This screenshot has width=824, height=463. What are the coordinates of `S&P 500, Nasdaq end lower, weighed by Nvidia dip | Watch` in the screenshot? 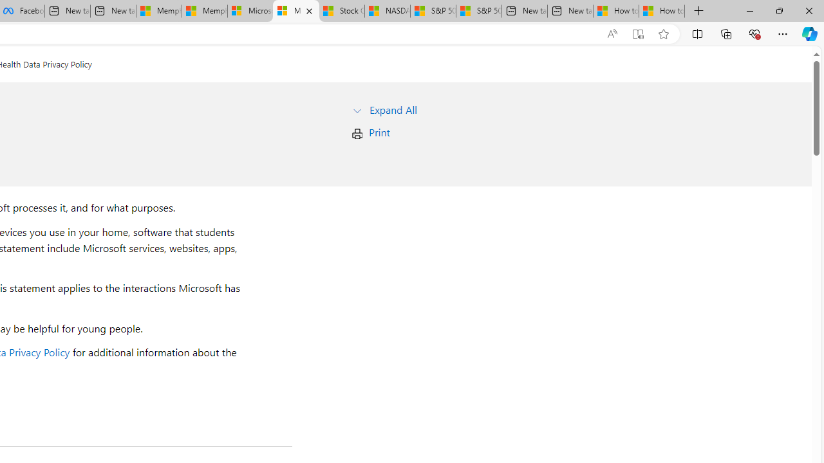 It's located at (479, 12).